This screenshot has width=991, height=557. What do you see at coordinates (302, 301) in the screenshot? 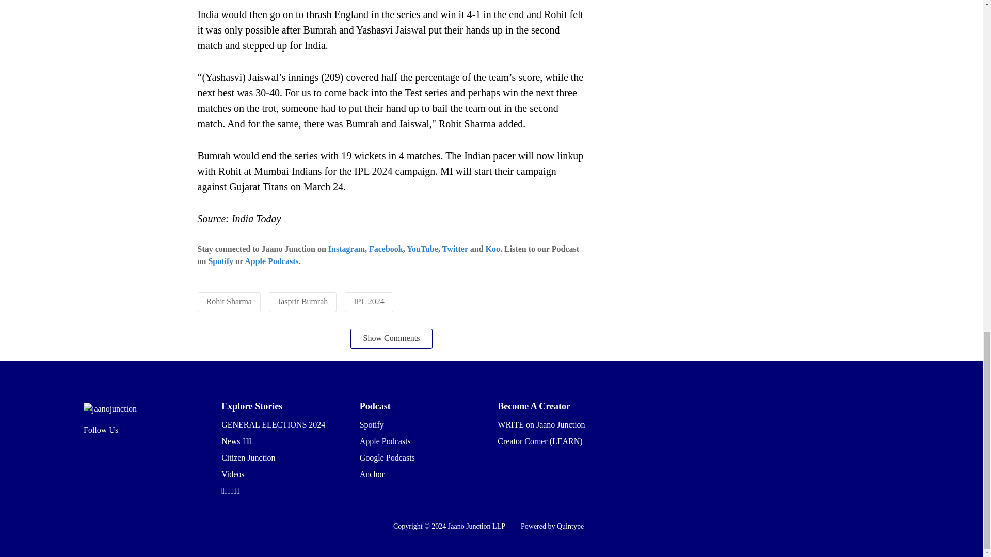
I see `Jasprit Bumrah` at bounding box center [302, 301].